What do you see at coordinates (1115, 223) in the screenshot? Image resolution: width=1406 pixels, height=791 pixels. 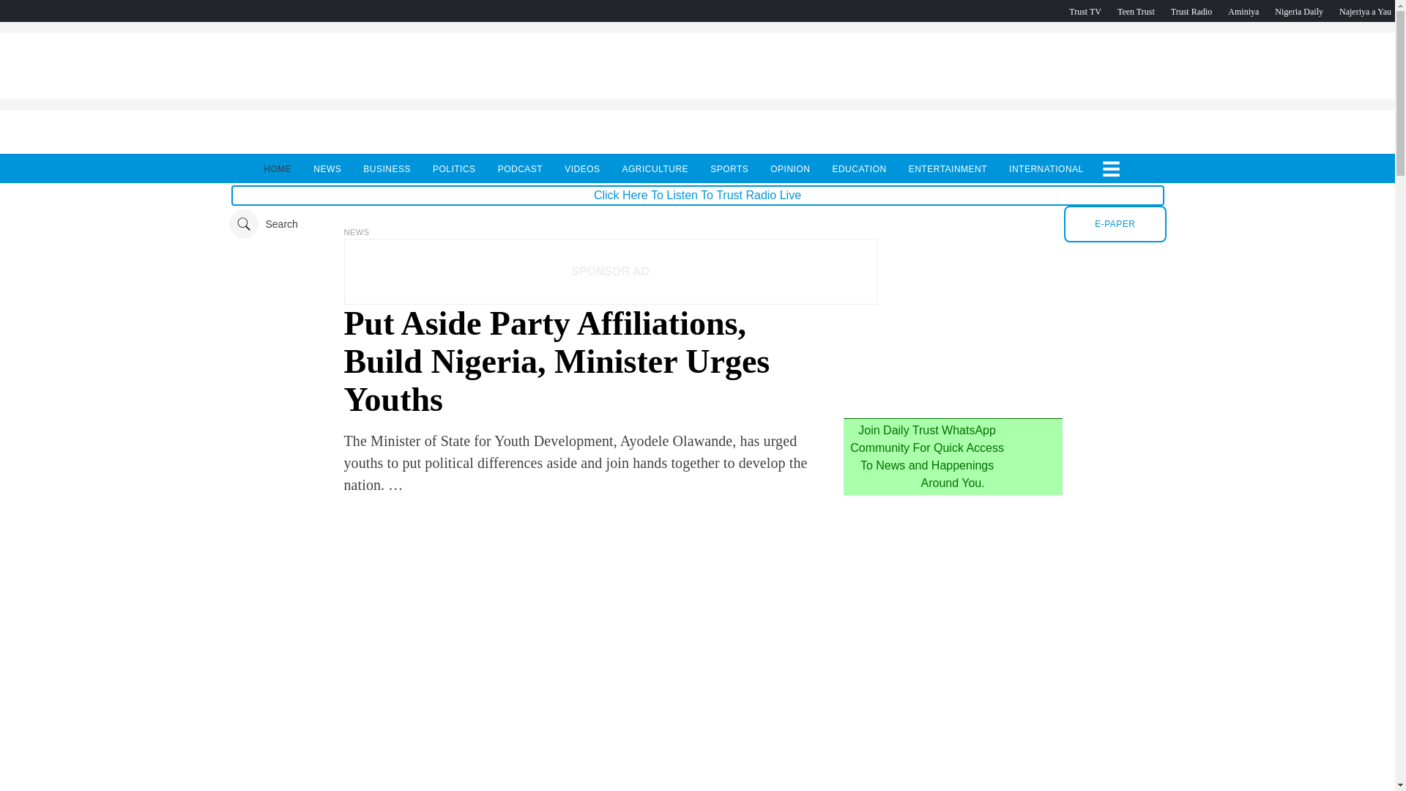 I see `E-Paper Subscription` at bounding box center [1115, 223].